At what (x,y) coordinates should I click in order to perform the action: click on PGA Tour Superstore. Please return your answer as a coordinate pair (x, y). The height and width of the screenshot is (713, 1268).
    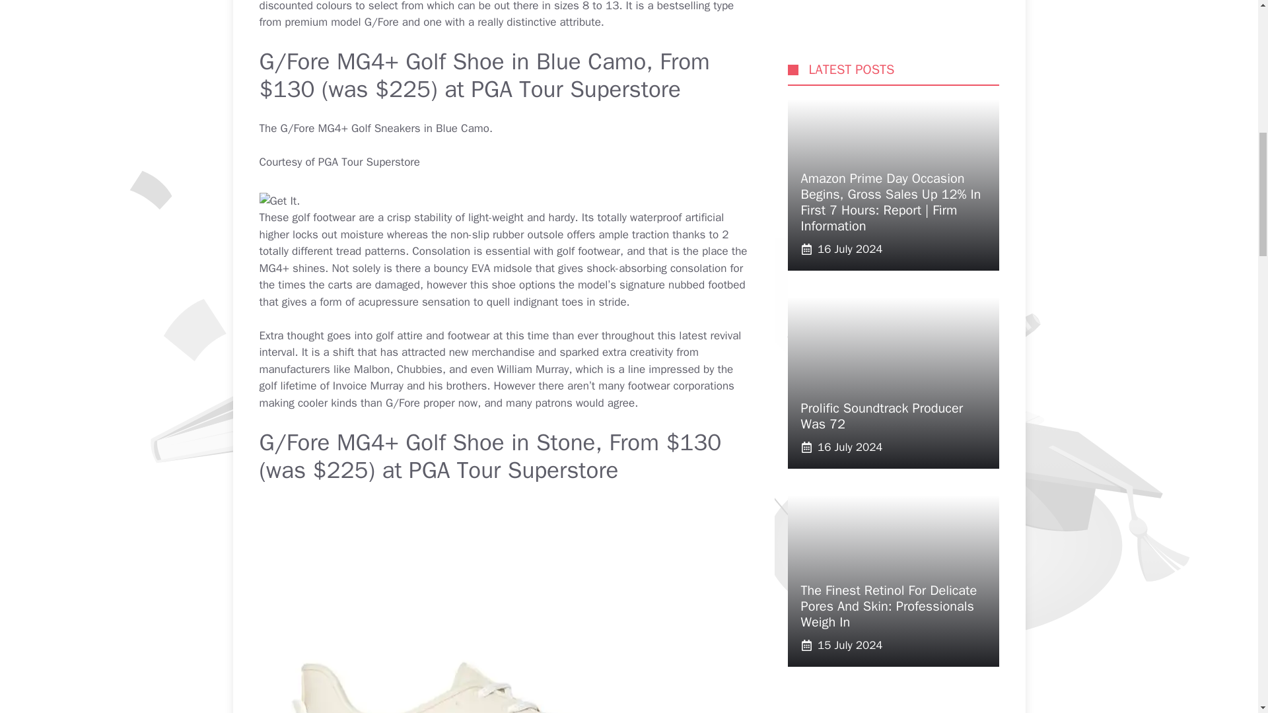
    Looking at the image, I should click on (576, 88).